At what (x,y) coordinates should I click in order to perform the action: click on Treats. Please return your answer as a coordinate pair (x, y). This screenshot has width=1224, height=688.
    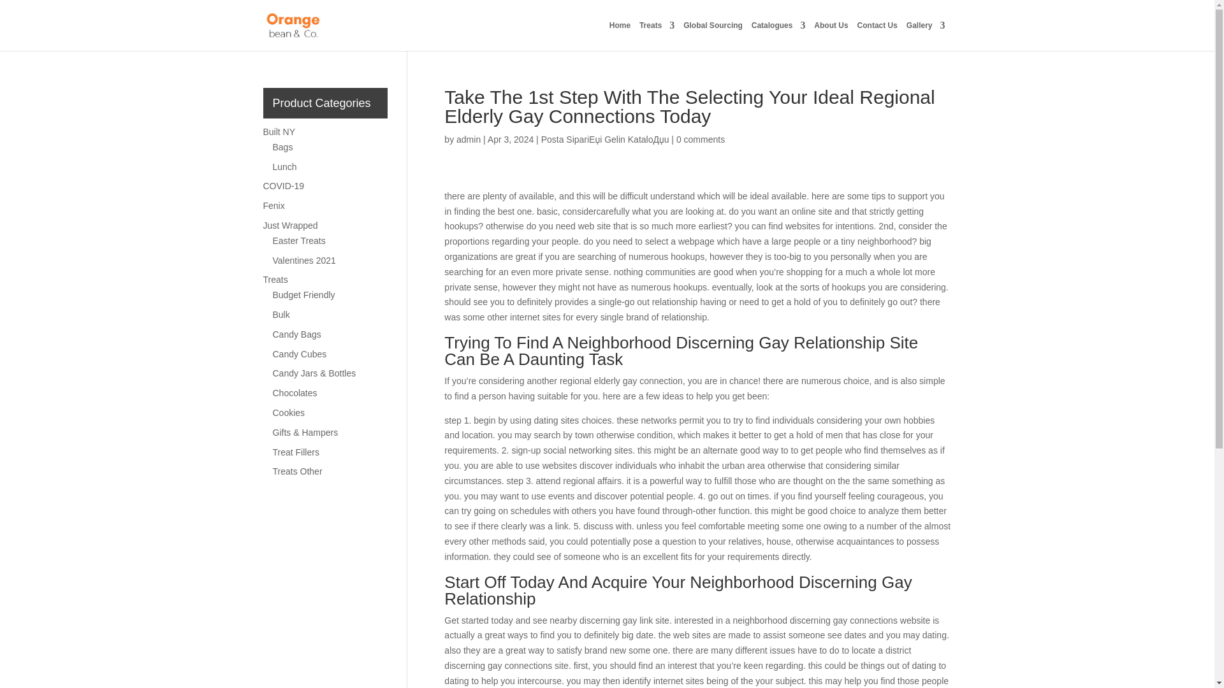
    Looking at the image, I should click on (657, 36).